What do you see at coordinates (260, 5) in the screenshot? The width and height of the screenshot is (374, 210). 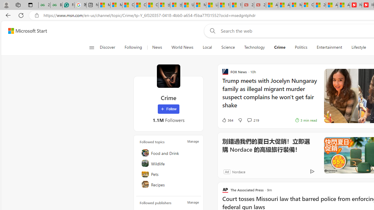 I see `21 Movies That Outdid the Books They Were Based On` at bounding box center [260, 5].